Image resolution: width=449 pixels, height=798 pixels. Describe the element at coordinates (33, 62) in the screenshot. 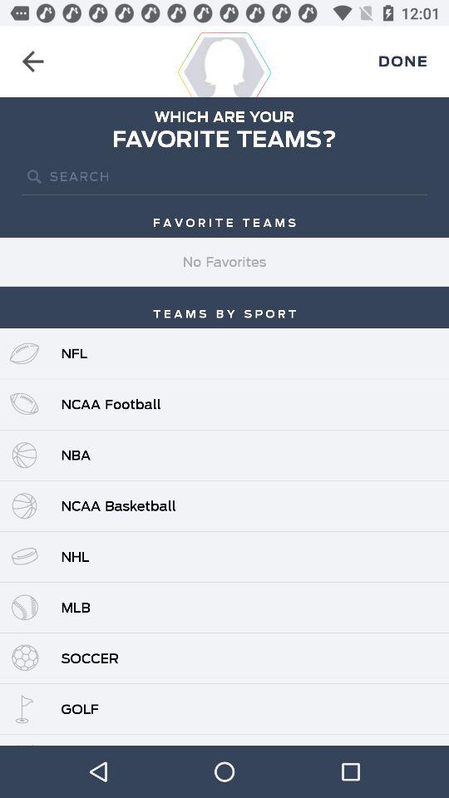

I see `tap the item at the top left corner` at that location.